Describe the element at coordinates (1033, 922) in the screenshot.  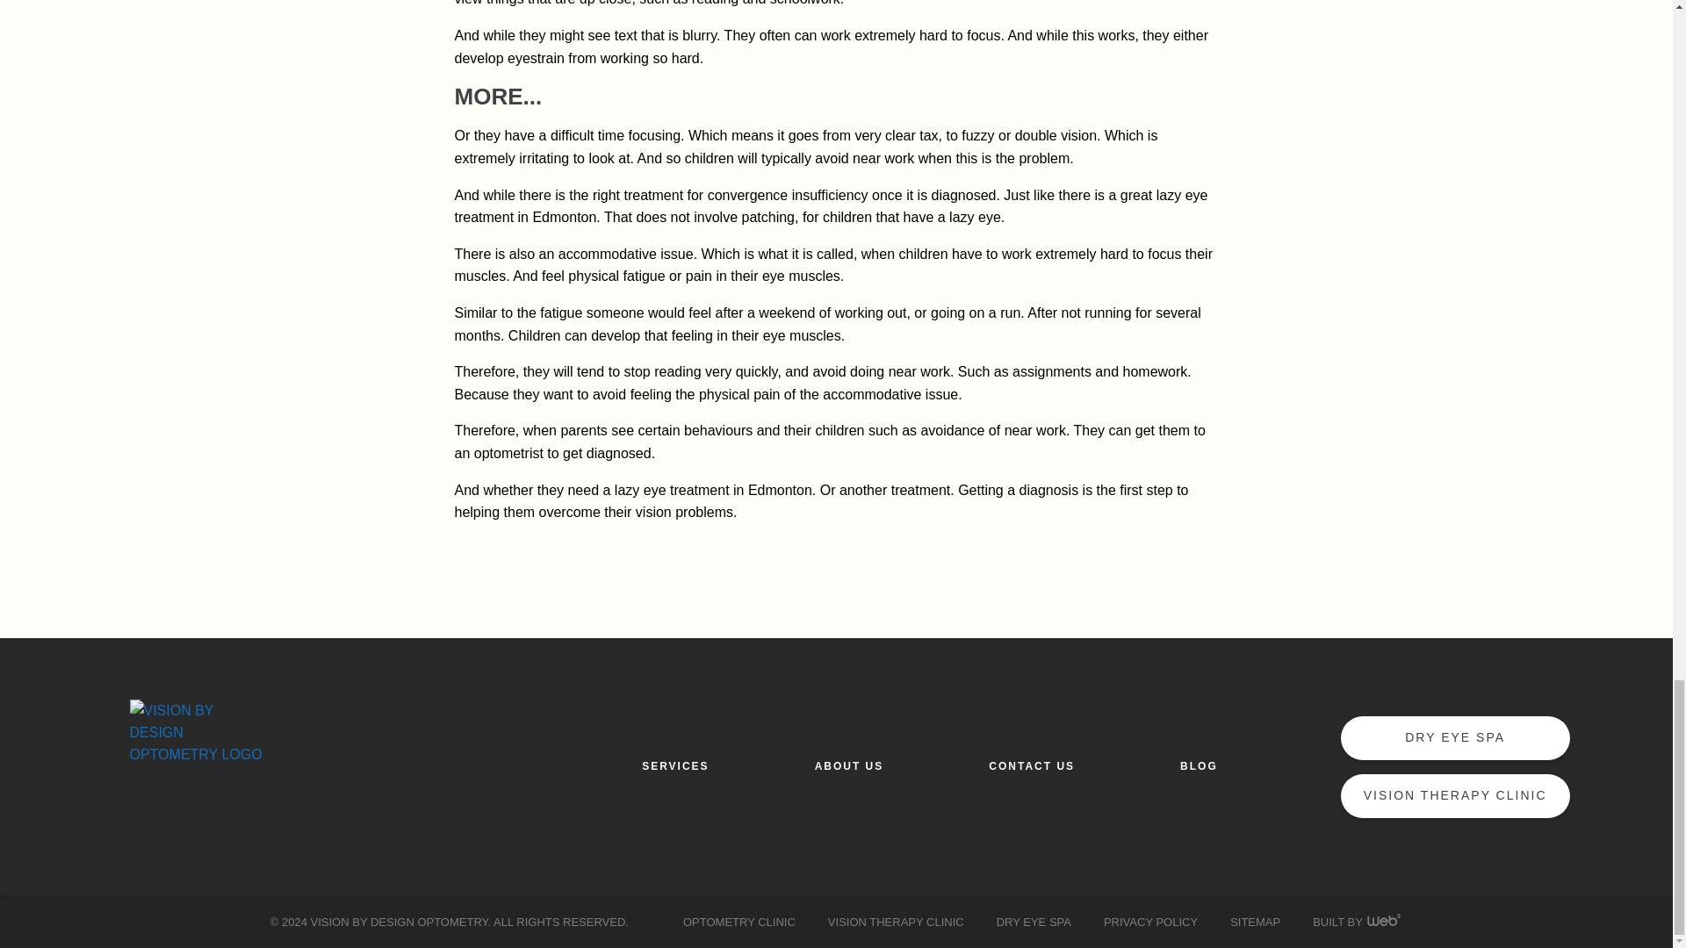
I see `DRY EYE SPA` at that location.